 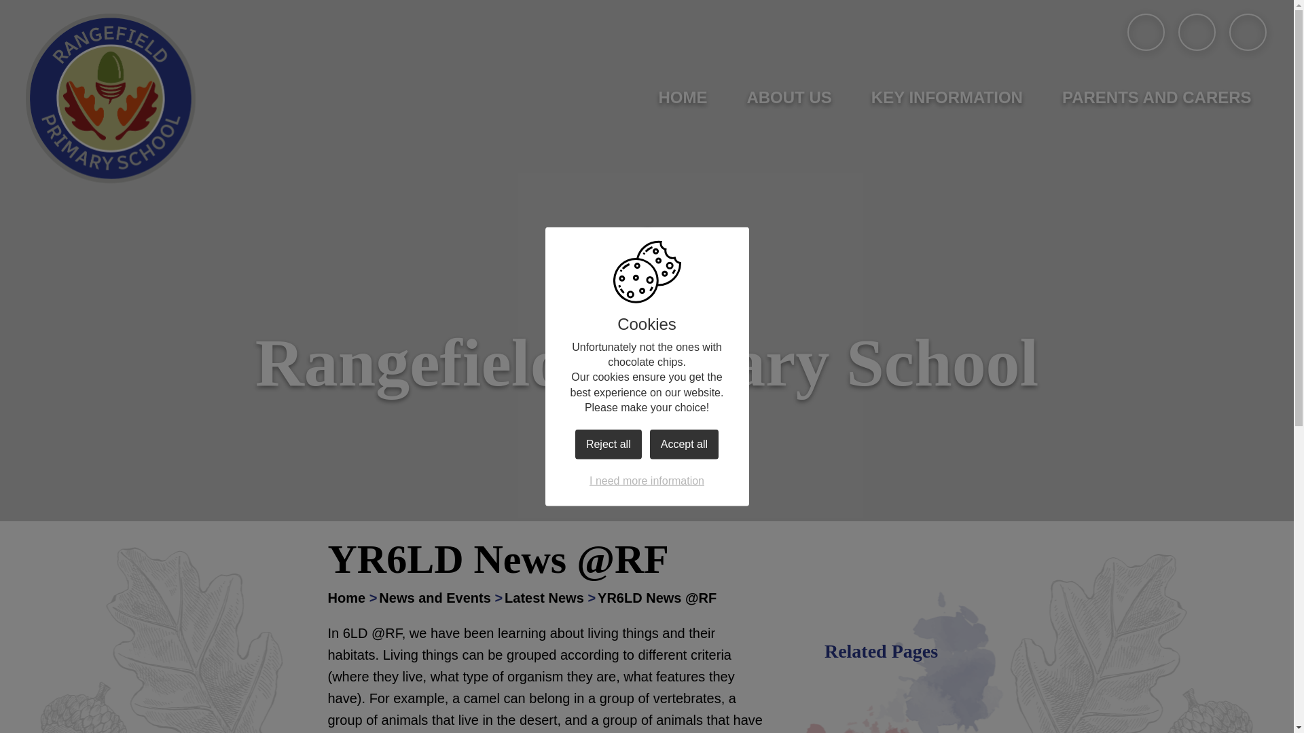 I want to click on HOME, so click(x=682, y=98).